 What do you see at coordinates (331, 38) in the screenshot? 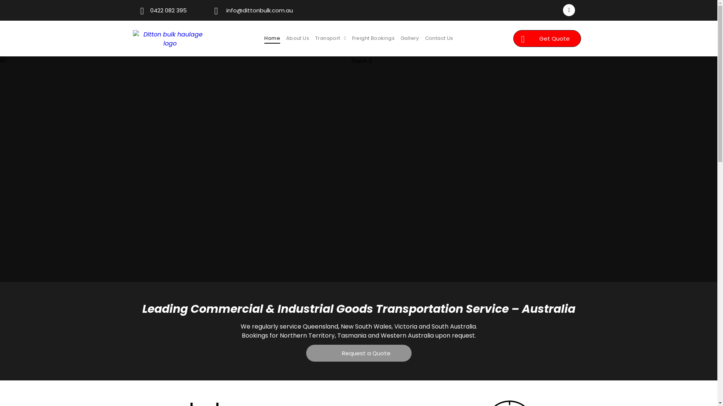
I see `Transport` at bounding box center [331, 38].